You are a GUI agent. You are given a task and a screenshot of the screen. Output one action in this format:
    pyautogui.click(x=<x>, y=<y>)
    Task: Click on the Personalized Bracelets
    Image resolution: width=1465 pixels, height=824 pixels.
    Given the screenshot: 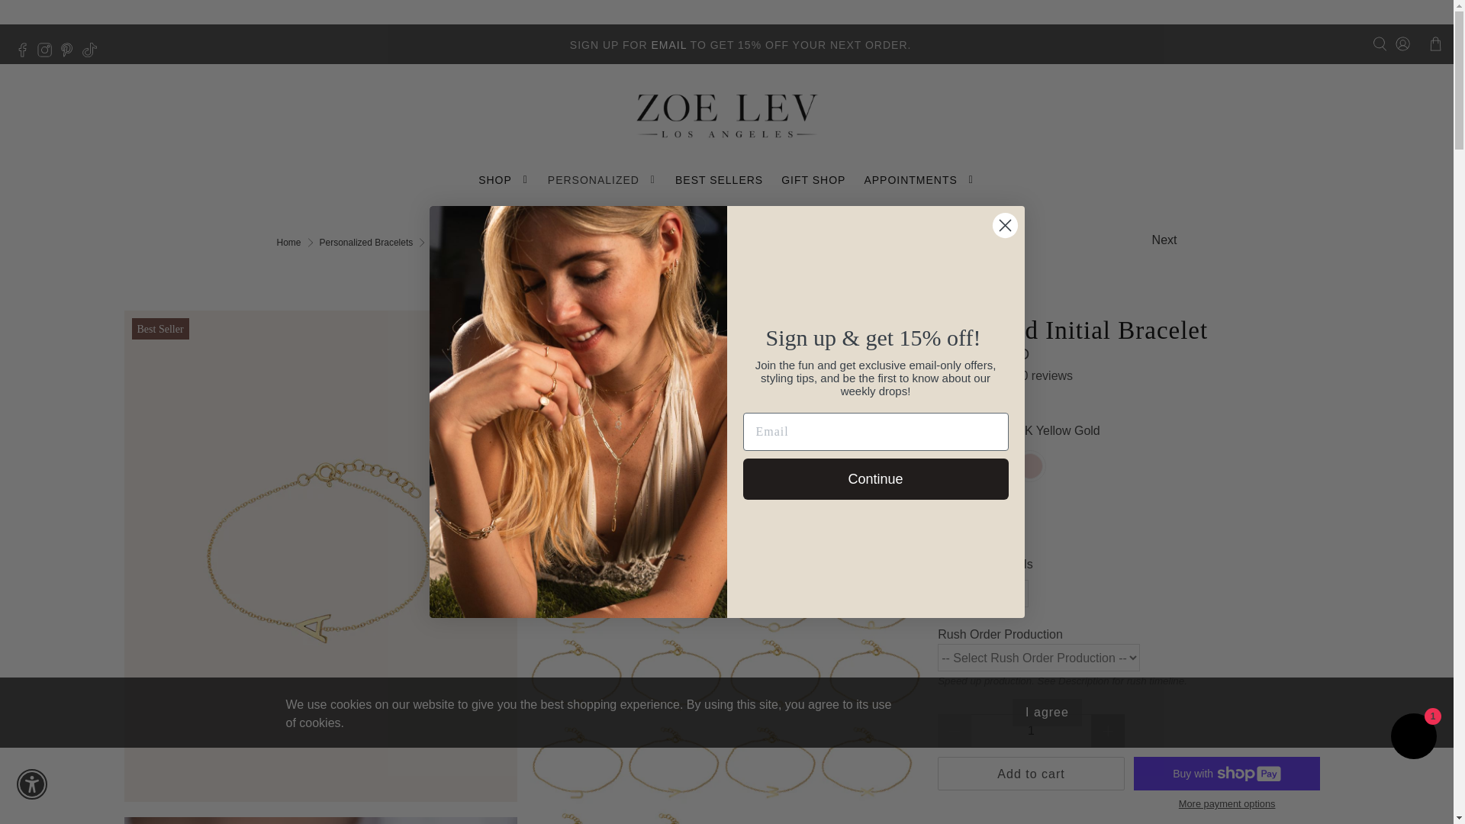 What is the action you would take?
    pyautogui.click(x=366, y=243)
    